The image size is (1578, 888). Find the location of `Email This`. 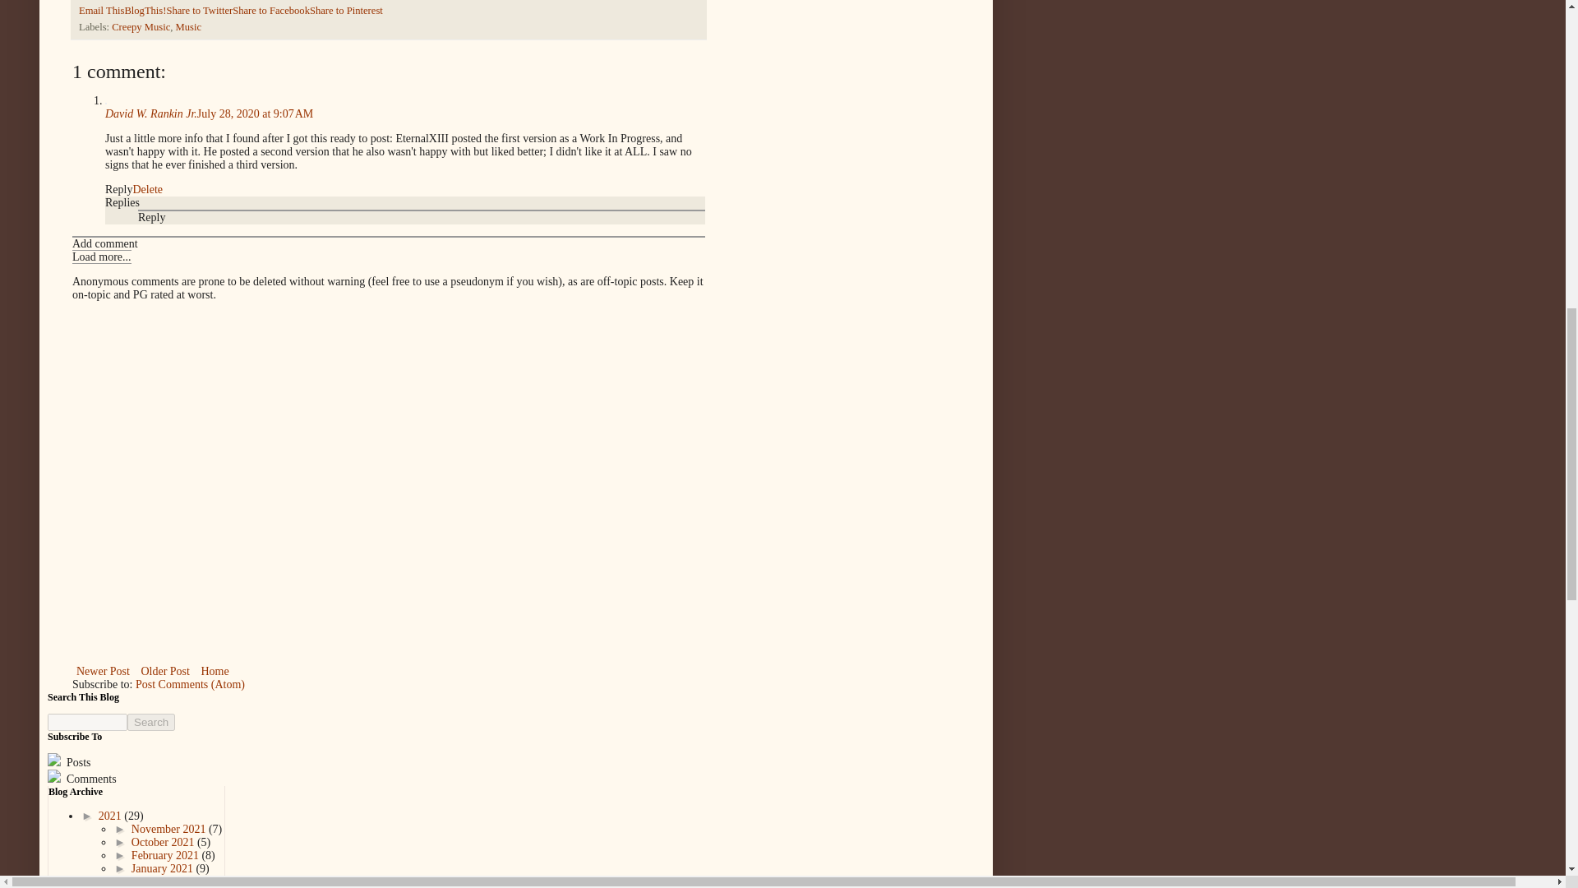

Email This is located at coordinates (102, 11).